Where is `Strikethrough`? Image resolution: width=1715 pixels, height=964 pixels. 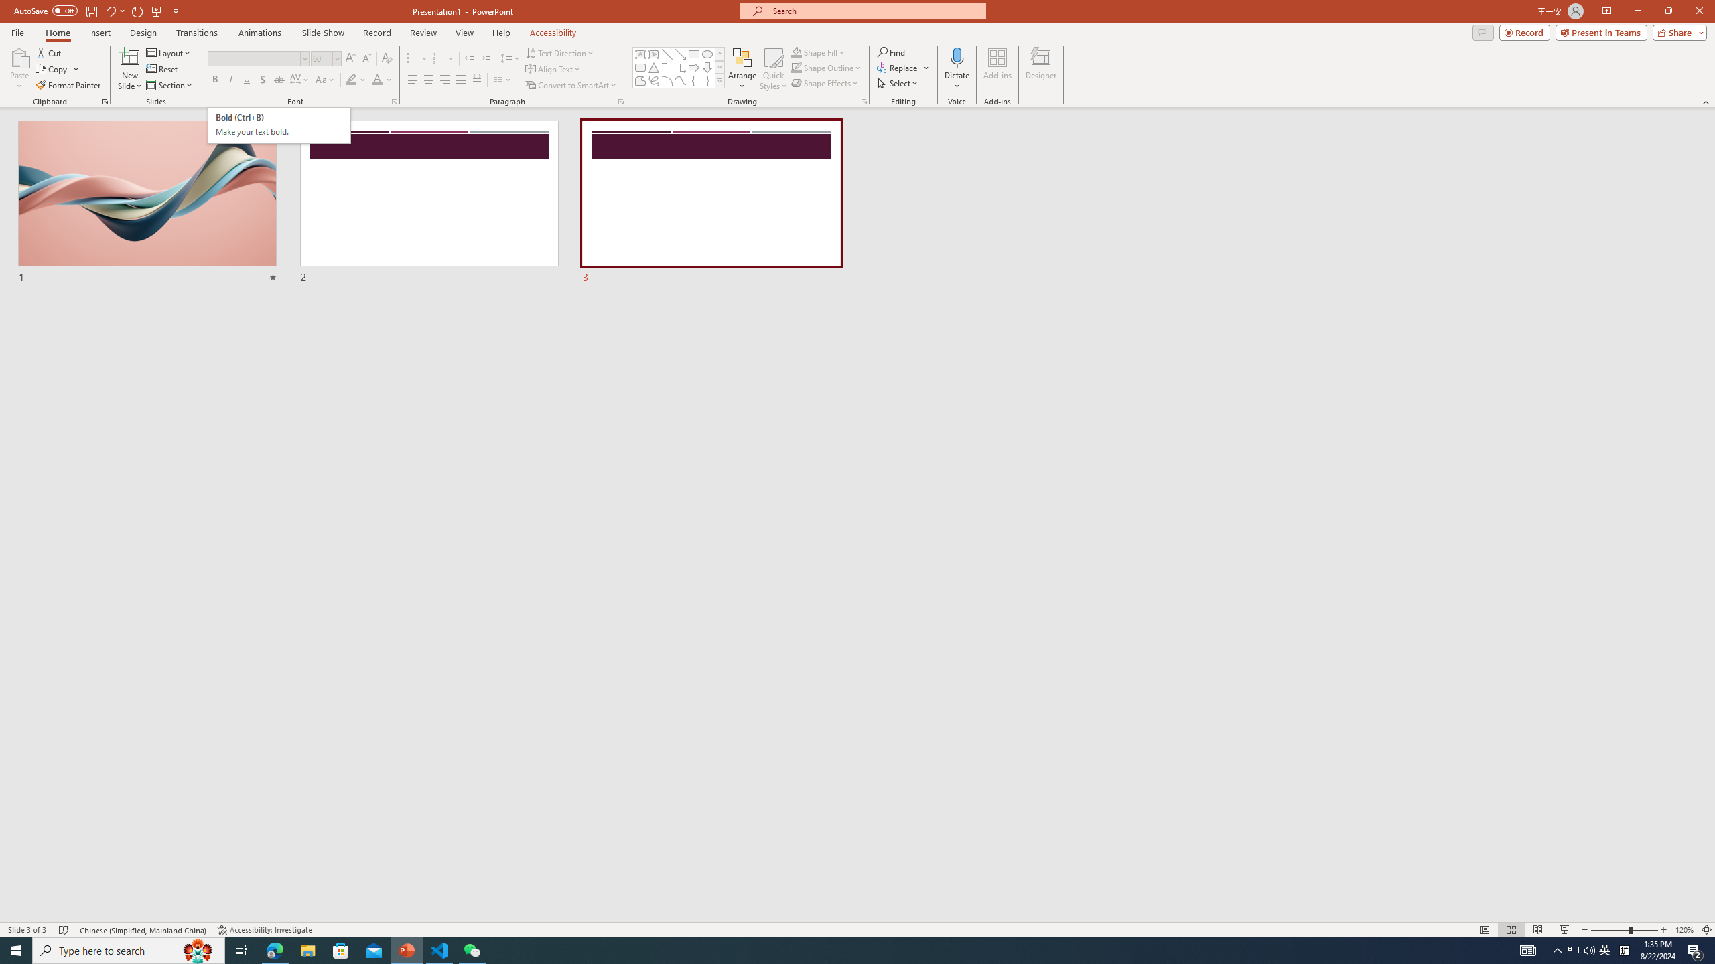
Strikethrough is located at coordinates (279, 80).